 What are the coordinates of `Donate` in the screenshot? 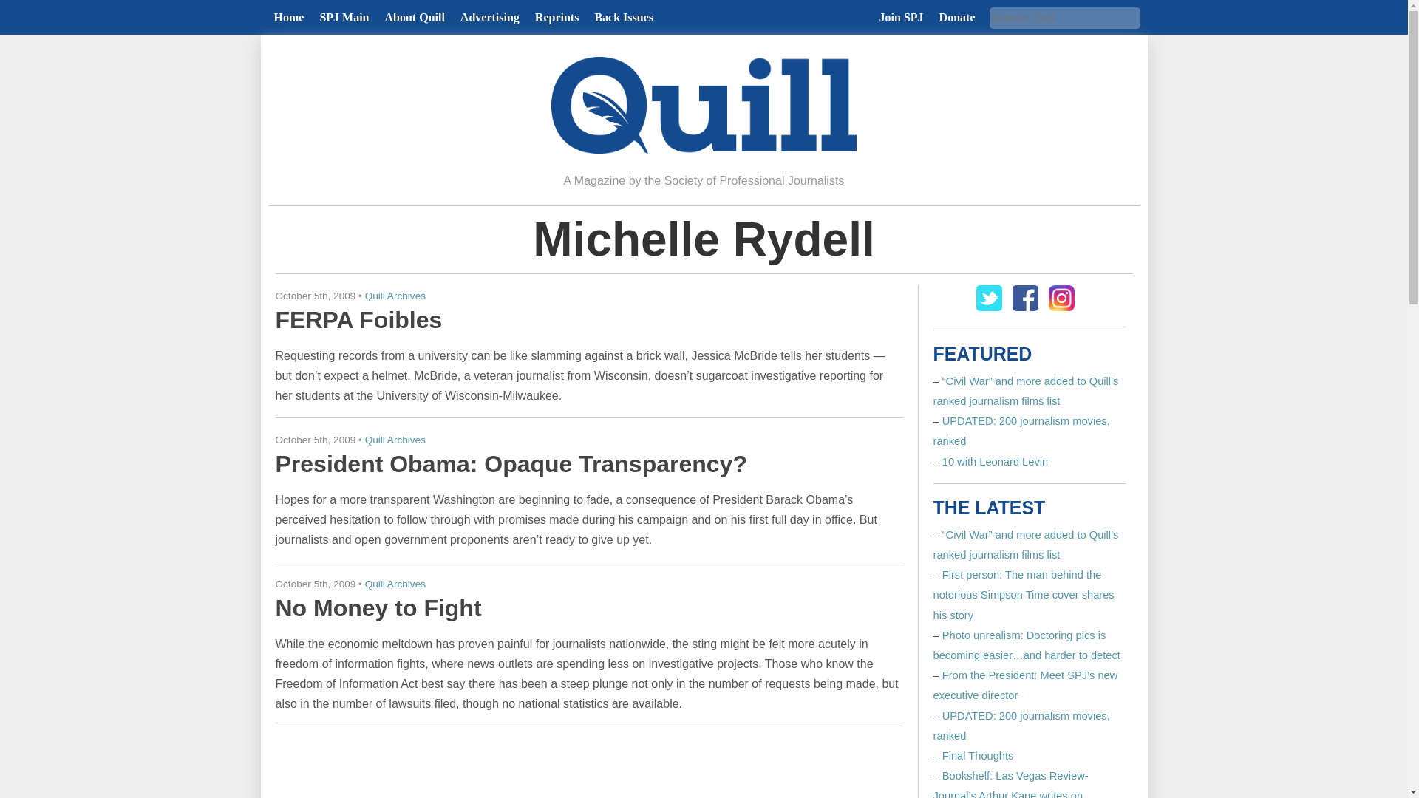 It's located at (958, 18).